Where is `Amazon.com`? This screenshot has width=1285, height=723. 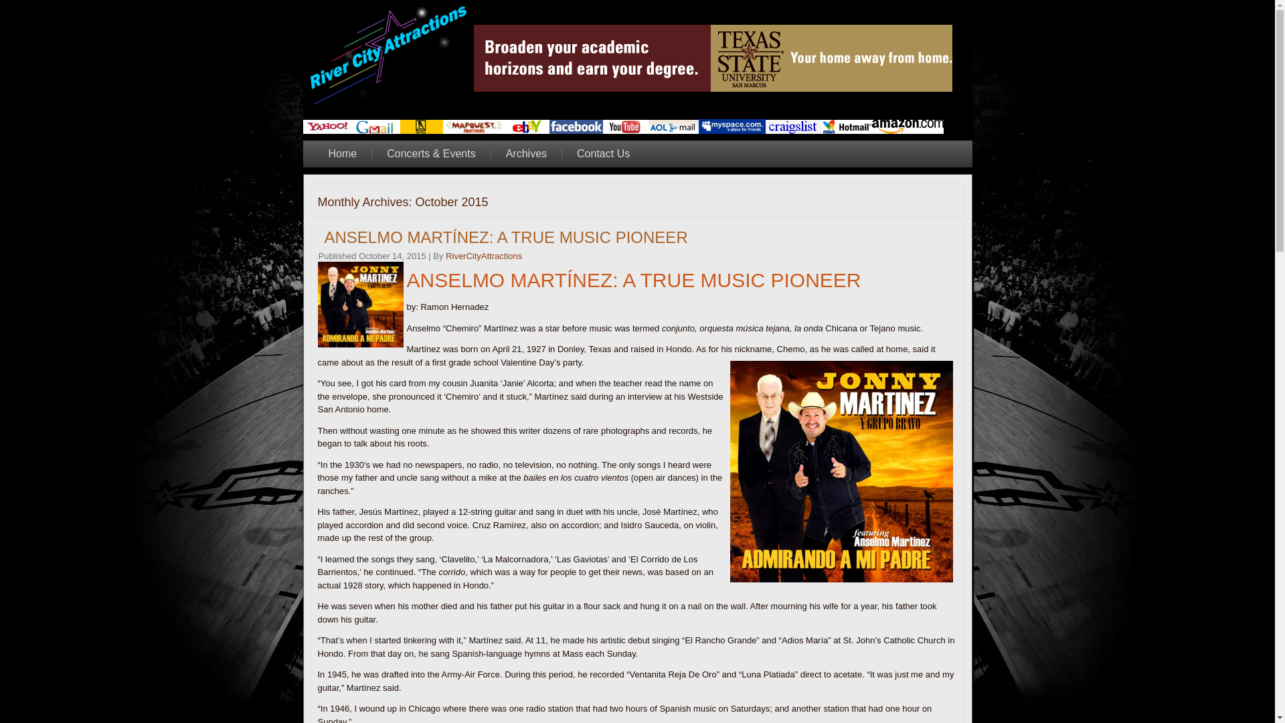 Amazon.com is located at coordinates (907, 127).